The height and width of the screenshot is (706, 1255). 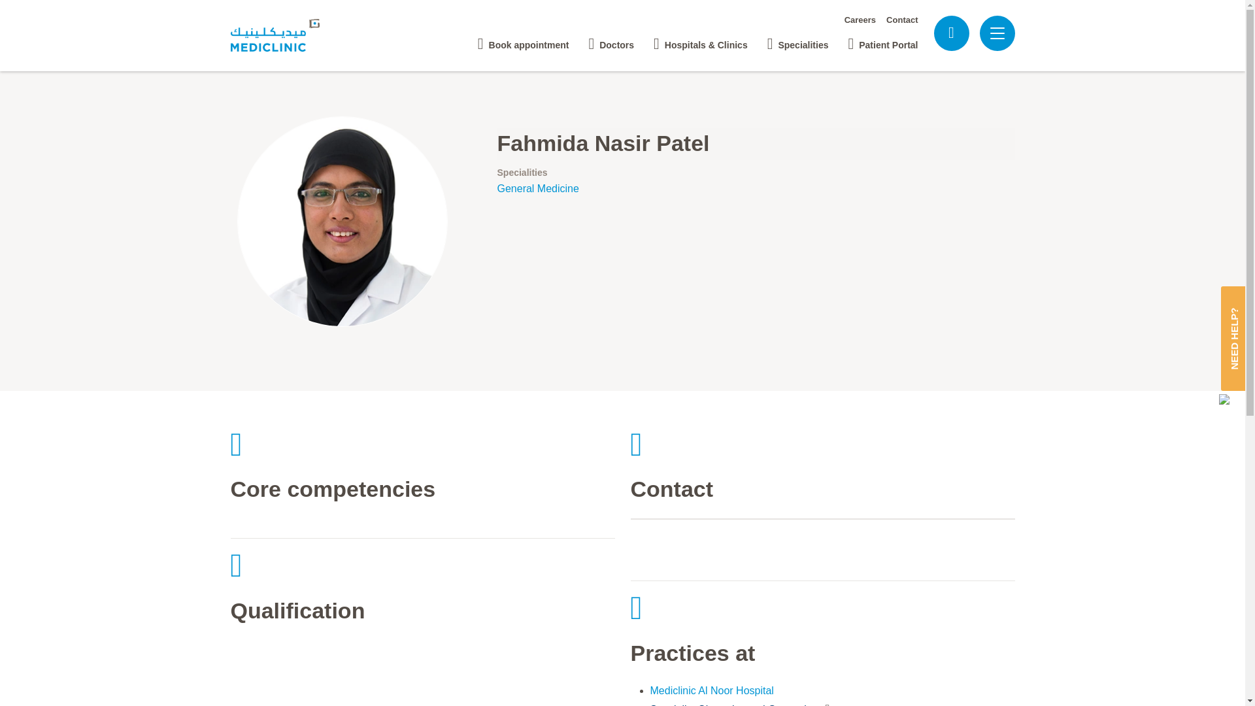 I want to click on Menu, so click(x=996, y=33).